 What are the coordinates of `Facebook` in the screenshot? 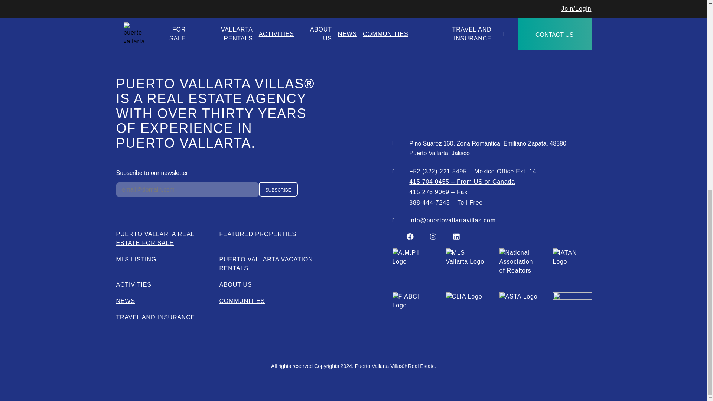 It's located at (410, 237).